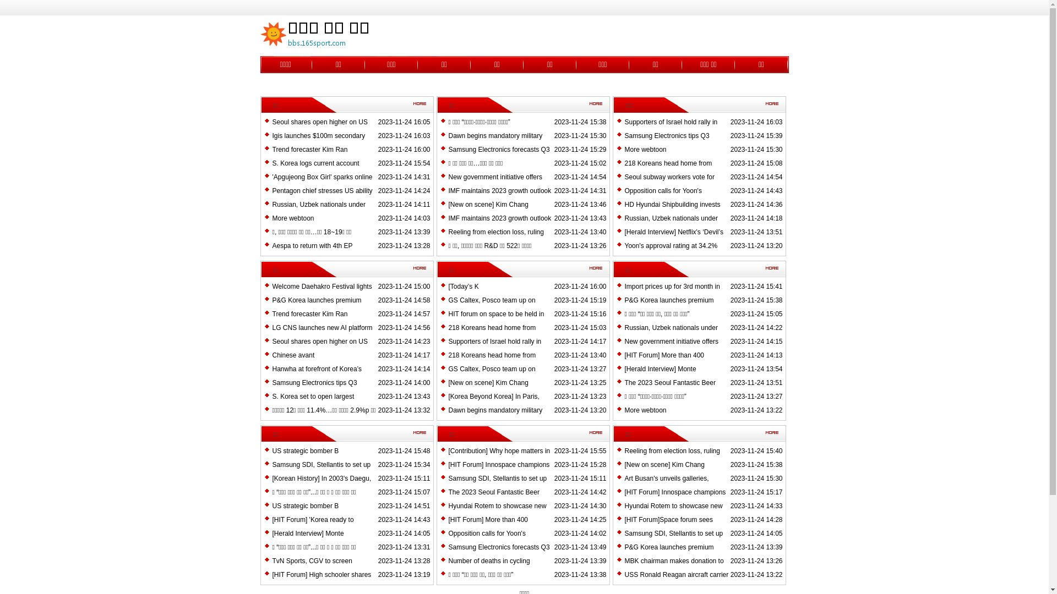 This screenshot has width=1057, height=594. What do you see at coordinates (675, 499) in the screenshot?
I see `[HIT Forum] Innospace champions small satellite renaissance` at bounding box center [675, 499].